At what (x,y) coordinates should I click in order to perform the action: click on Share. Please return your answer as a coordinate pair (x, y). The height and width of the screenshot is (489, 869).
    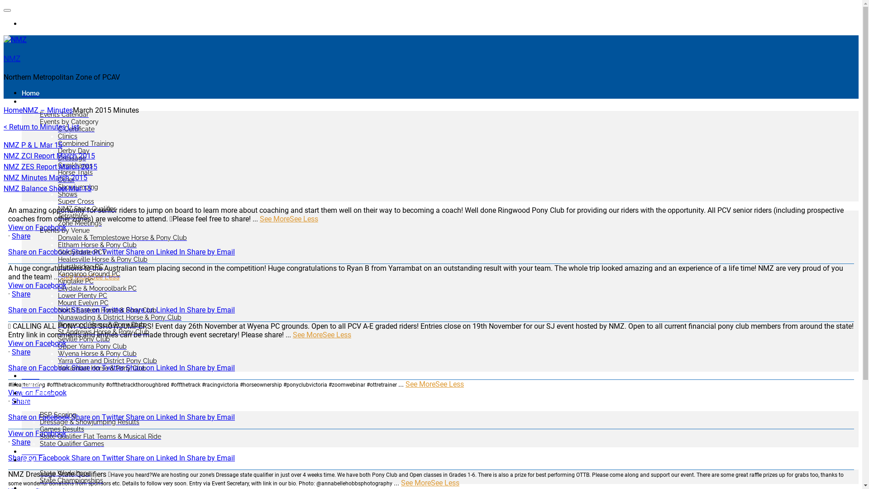
    Looking at the image, I should click on (21, 352).